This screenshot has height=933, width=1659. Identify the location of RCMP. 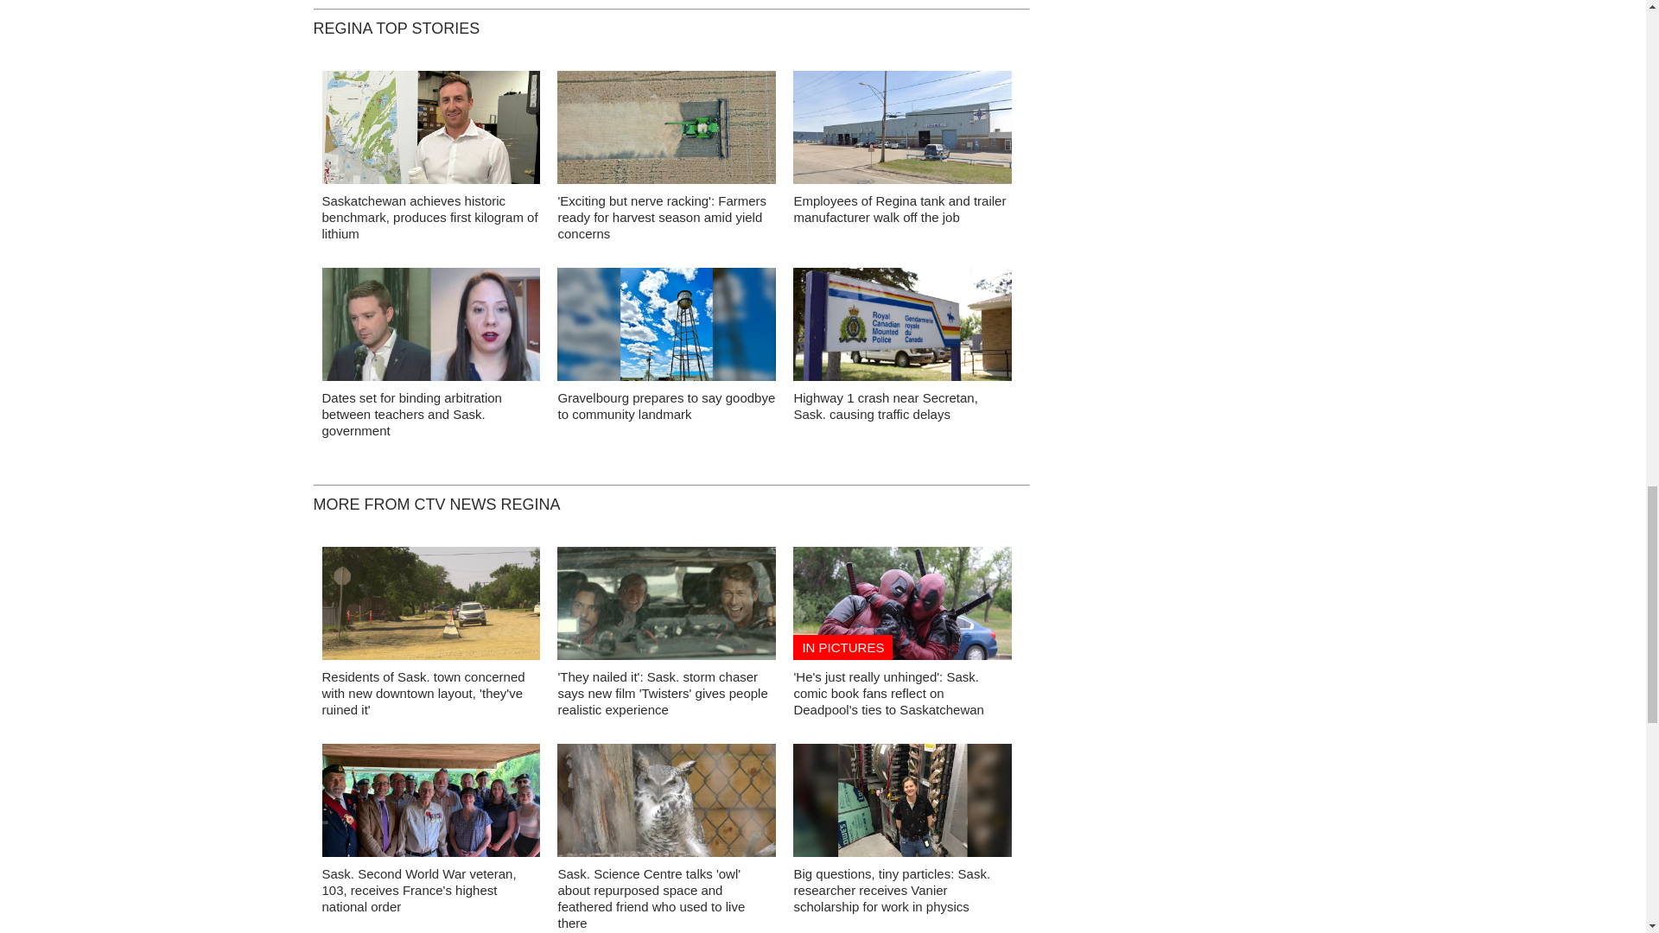
(902, 328).